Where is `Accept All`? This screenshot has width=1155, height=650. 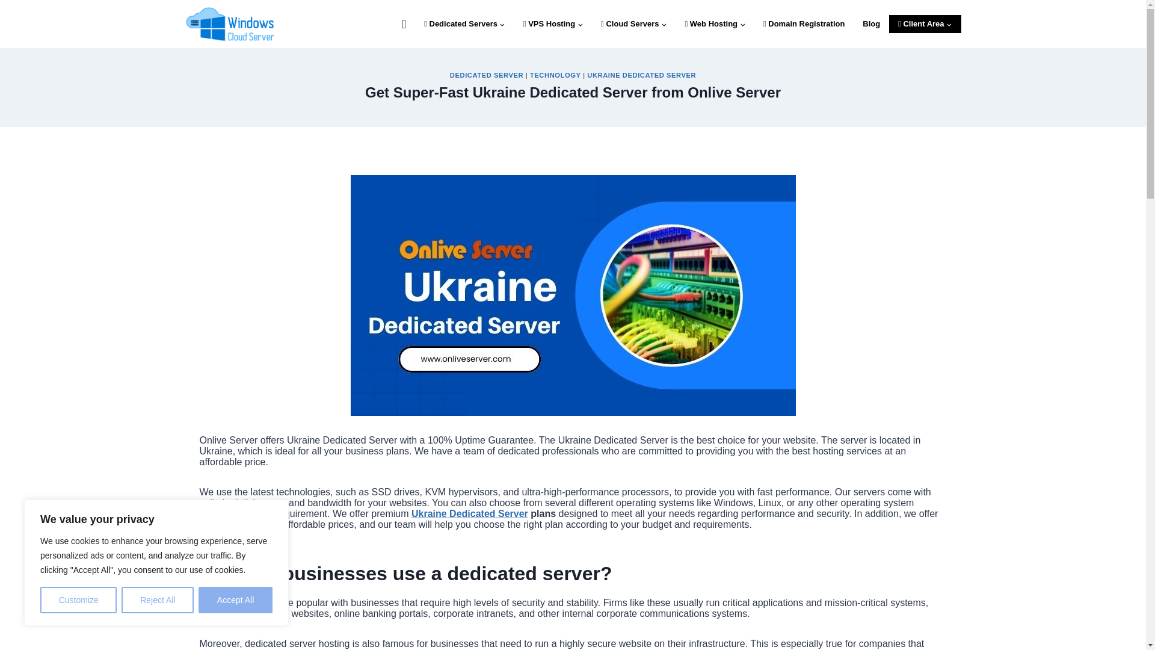 Accept All is located at coordinates (236, 600).